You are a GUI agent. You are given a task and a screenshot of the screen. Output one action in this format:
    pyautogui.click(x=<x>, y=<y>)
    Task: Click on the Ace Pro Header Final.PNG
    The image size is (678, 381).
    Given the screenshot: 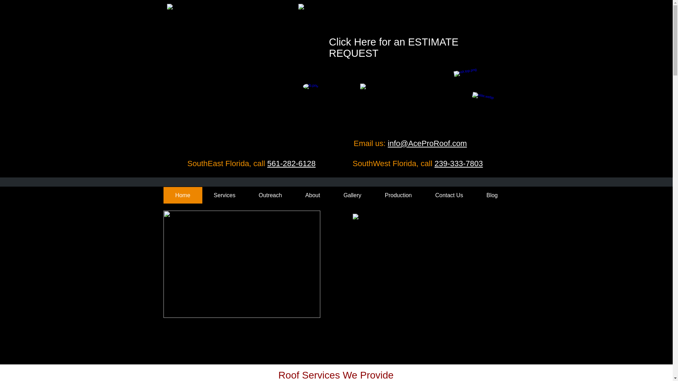 What is the action you would take?
    pyautogui.click(x=400, y=18)
    